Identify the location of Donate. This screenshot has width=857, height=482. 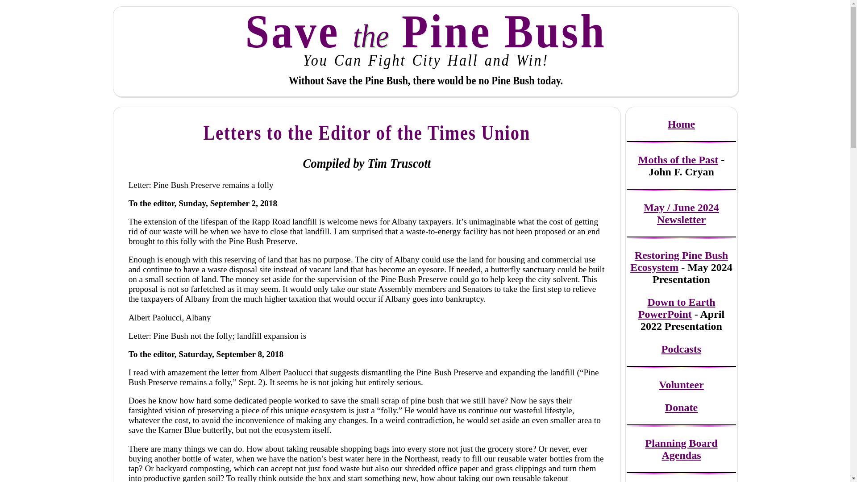
(681, 407).